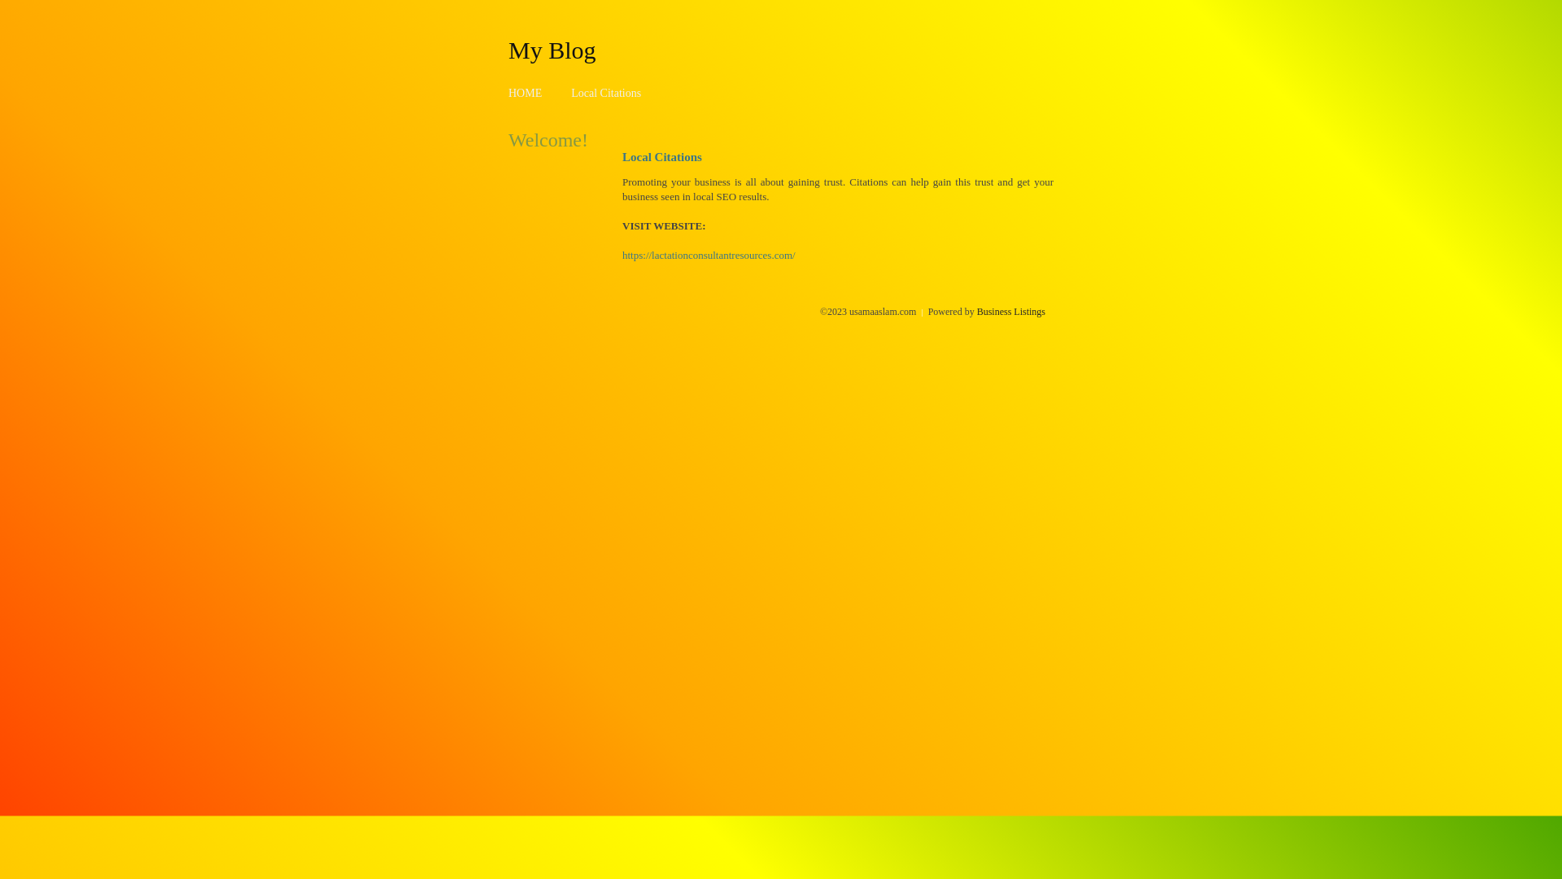 The image size is (1562, 879). Describe the element at coordinates (709, 256) in the screenshot. I see `https://lactationconsultantresources.com/` at that location.